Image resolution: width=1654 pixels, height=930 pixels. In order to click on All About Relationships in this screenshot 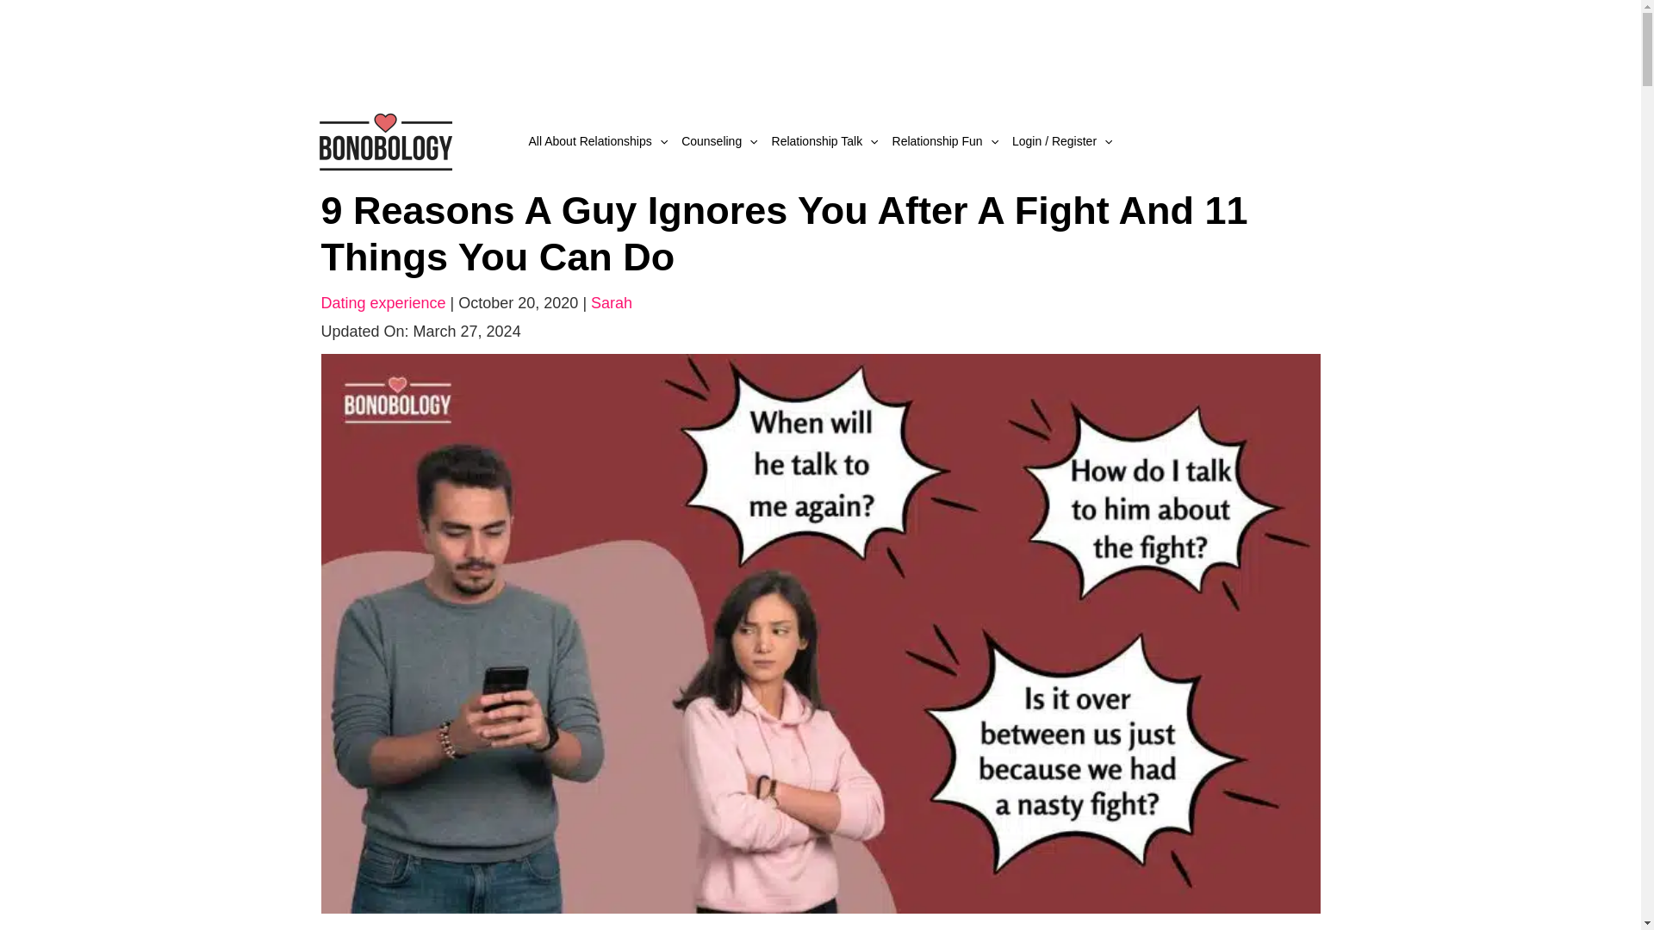, I will do `click(598, 141)`.